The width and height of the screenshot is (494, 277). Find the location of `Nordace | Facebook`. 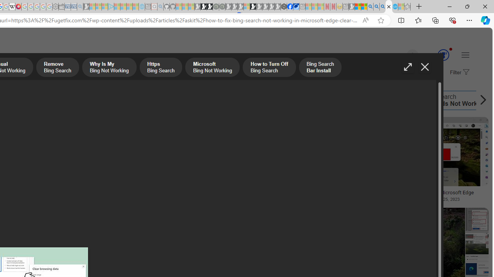

Nordace | Facebook is located at coordinates (290, 7).